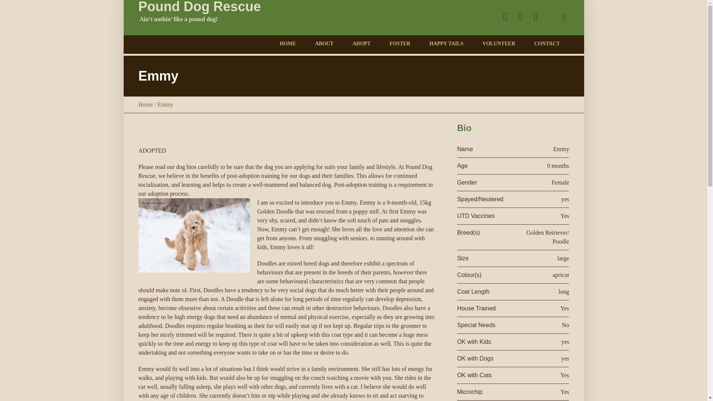 The image size is (713, 401). What do you see at coordinates (287, 44) in the screenshot?
I see `HOME` at bounding box center [287, 44].